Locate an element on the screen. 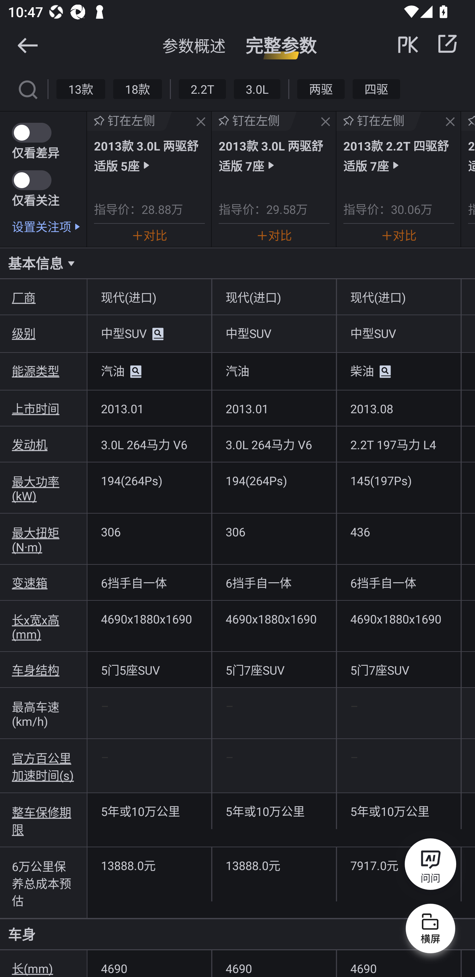 The height and width of the screenshot is (977, 475). 2.2T 197马力 L4 is located at coordinates (398, 444).